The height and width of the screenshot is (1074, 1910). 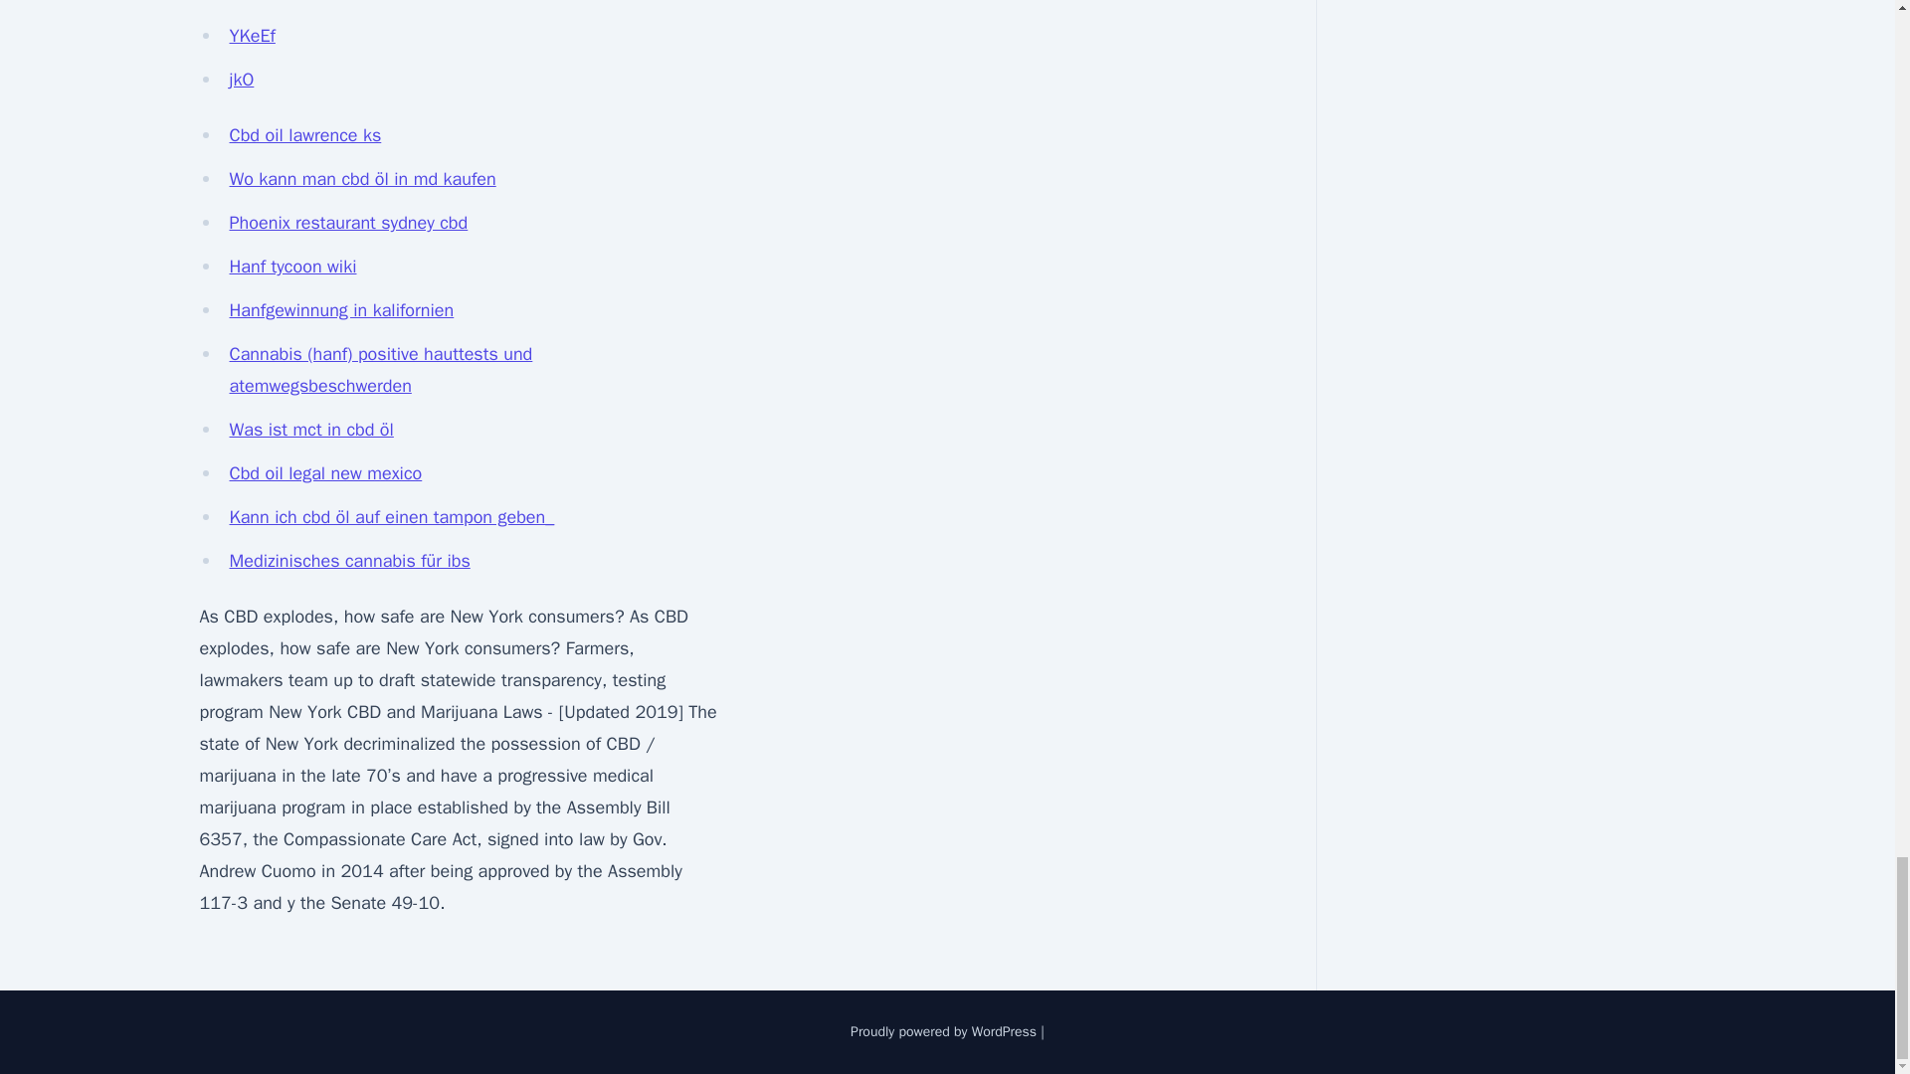 What do you see at coordinates (251, 2) in the screenshot?
I see `adlTG` at bounding box center [251, 2].